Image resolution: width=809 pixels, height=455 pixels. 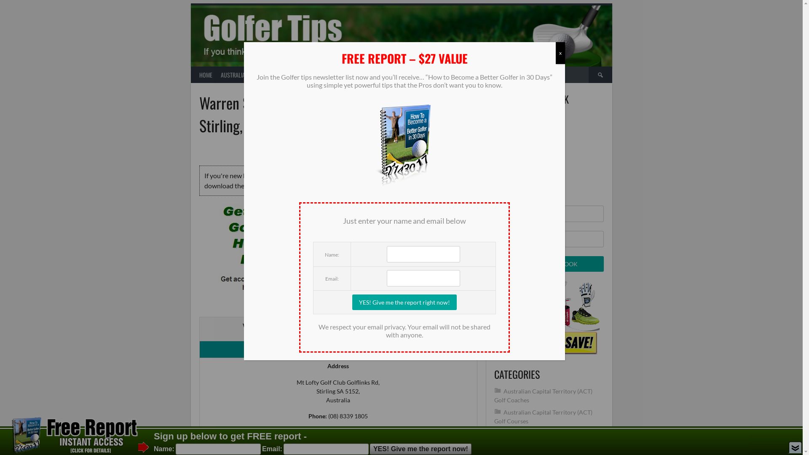 I want to click on Australian Capital Territory (ACT) Golf Courses, so click(x=543, y=417).